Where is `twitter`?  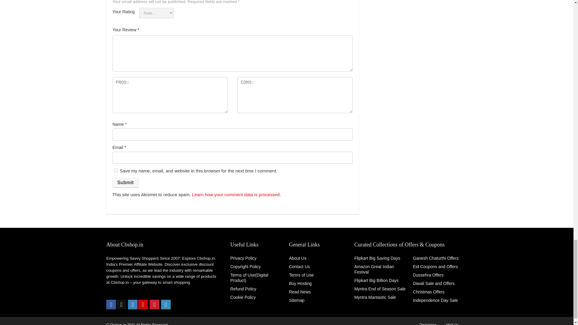 twitter is located at coordinates (121, 305).